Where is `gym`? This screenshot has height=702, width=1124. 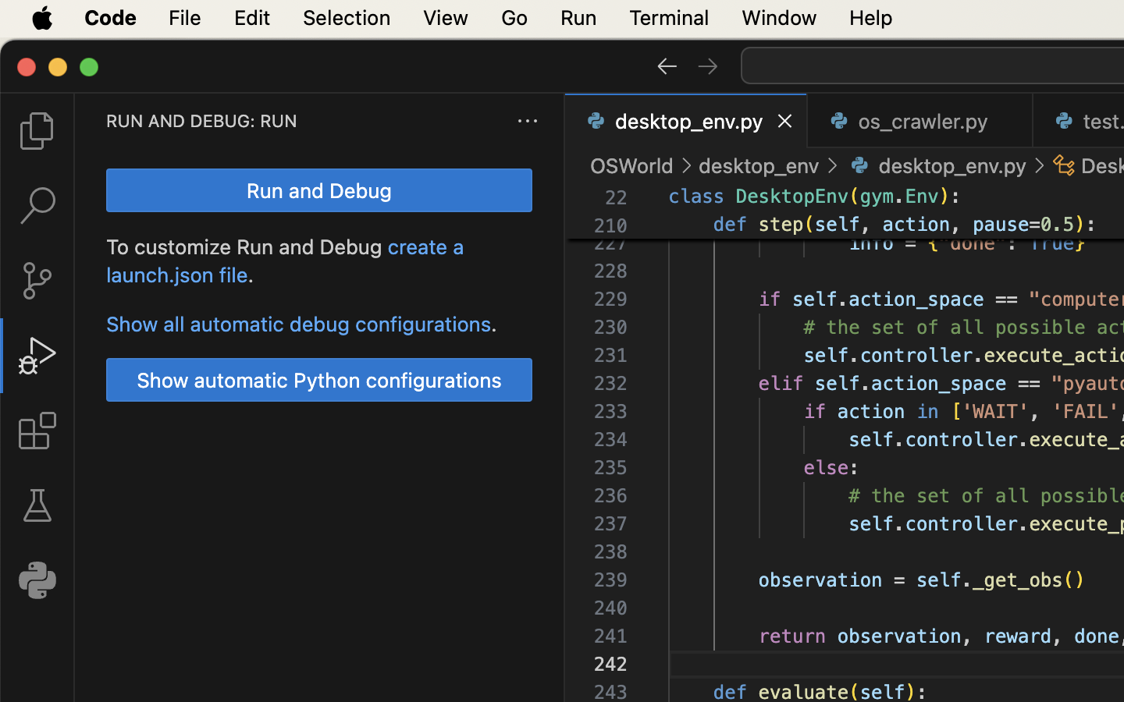 gym is located at coordinates (877, 197).